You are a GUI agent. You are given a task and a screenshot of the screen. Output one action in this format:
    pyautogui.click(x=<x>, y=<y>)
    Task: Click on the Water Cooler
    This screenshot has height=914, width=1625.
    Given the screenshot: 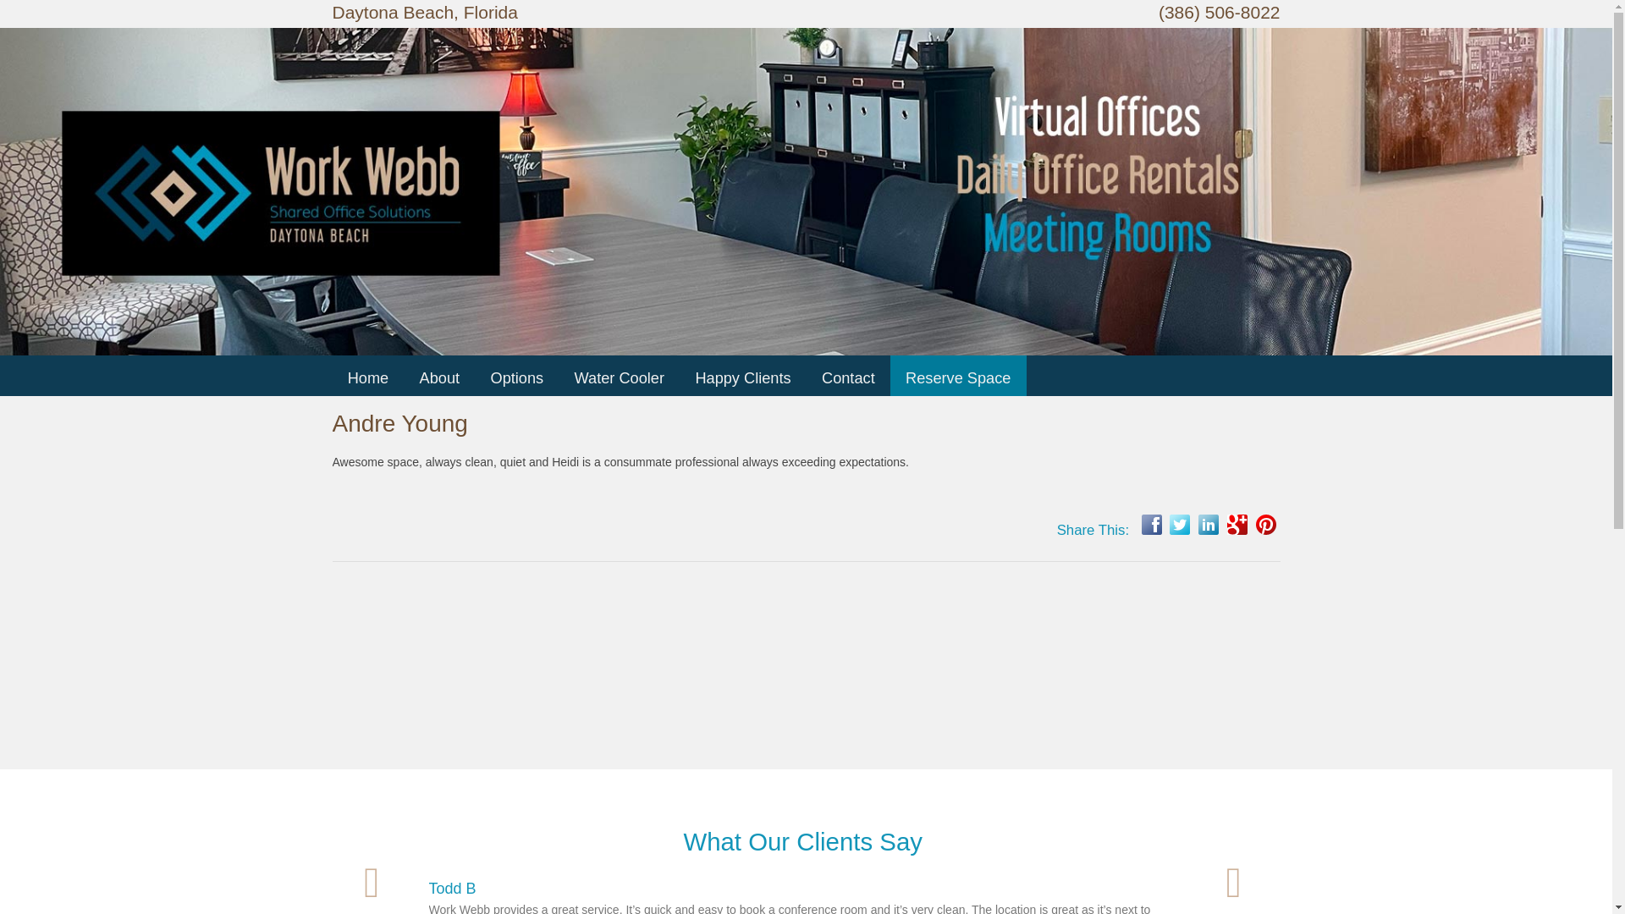 What is the action you would take?
    pyautogui.click(x=620, y=379)
    